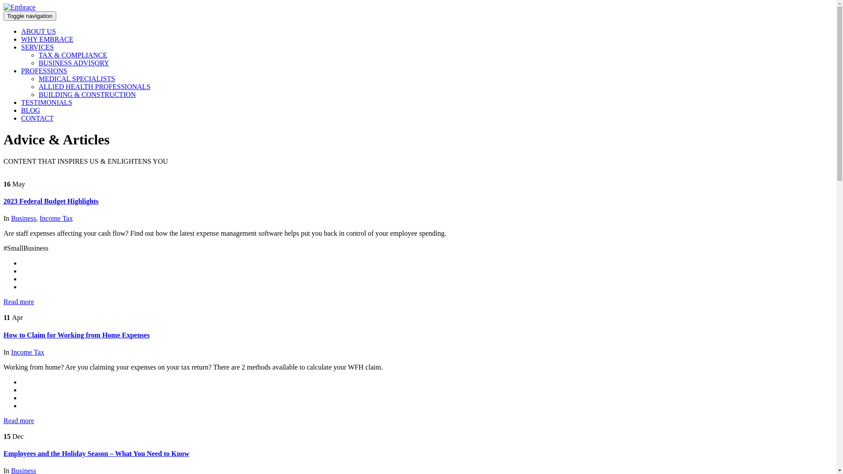 The width and height of the screenshot is (843, 474). Describe the element at coordinates (47, 103) in the screenshot. I see `TESTIMONIALS` at that location.